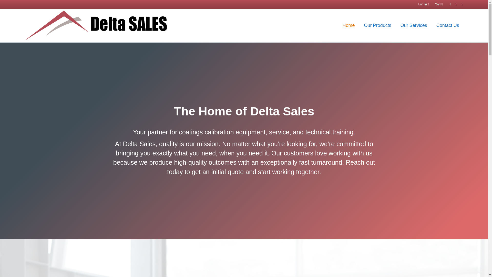  What do you see at coordinates (423, 4) in the screenshot?
I see `Log In` at bounding box center [423, 4].